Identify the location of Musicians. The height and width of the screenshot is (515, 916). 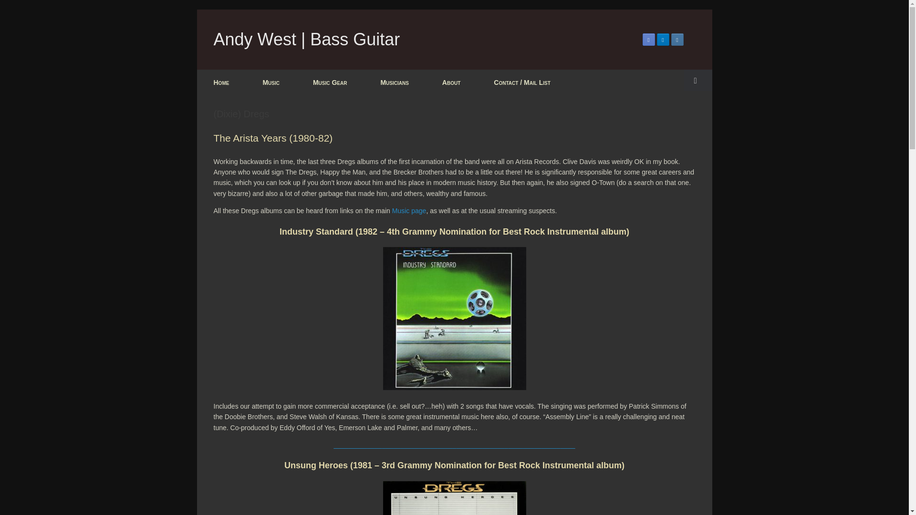
(394, 82).